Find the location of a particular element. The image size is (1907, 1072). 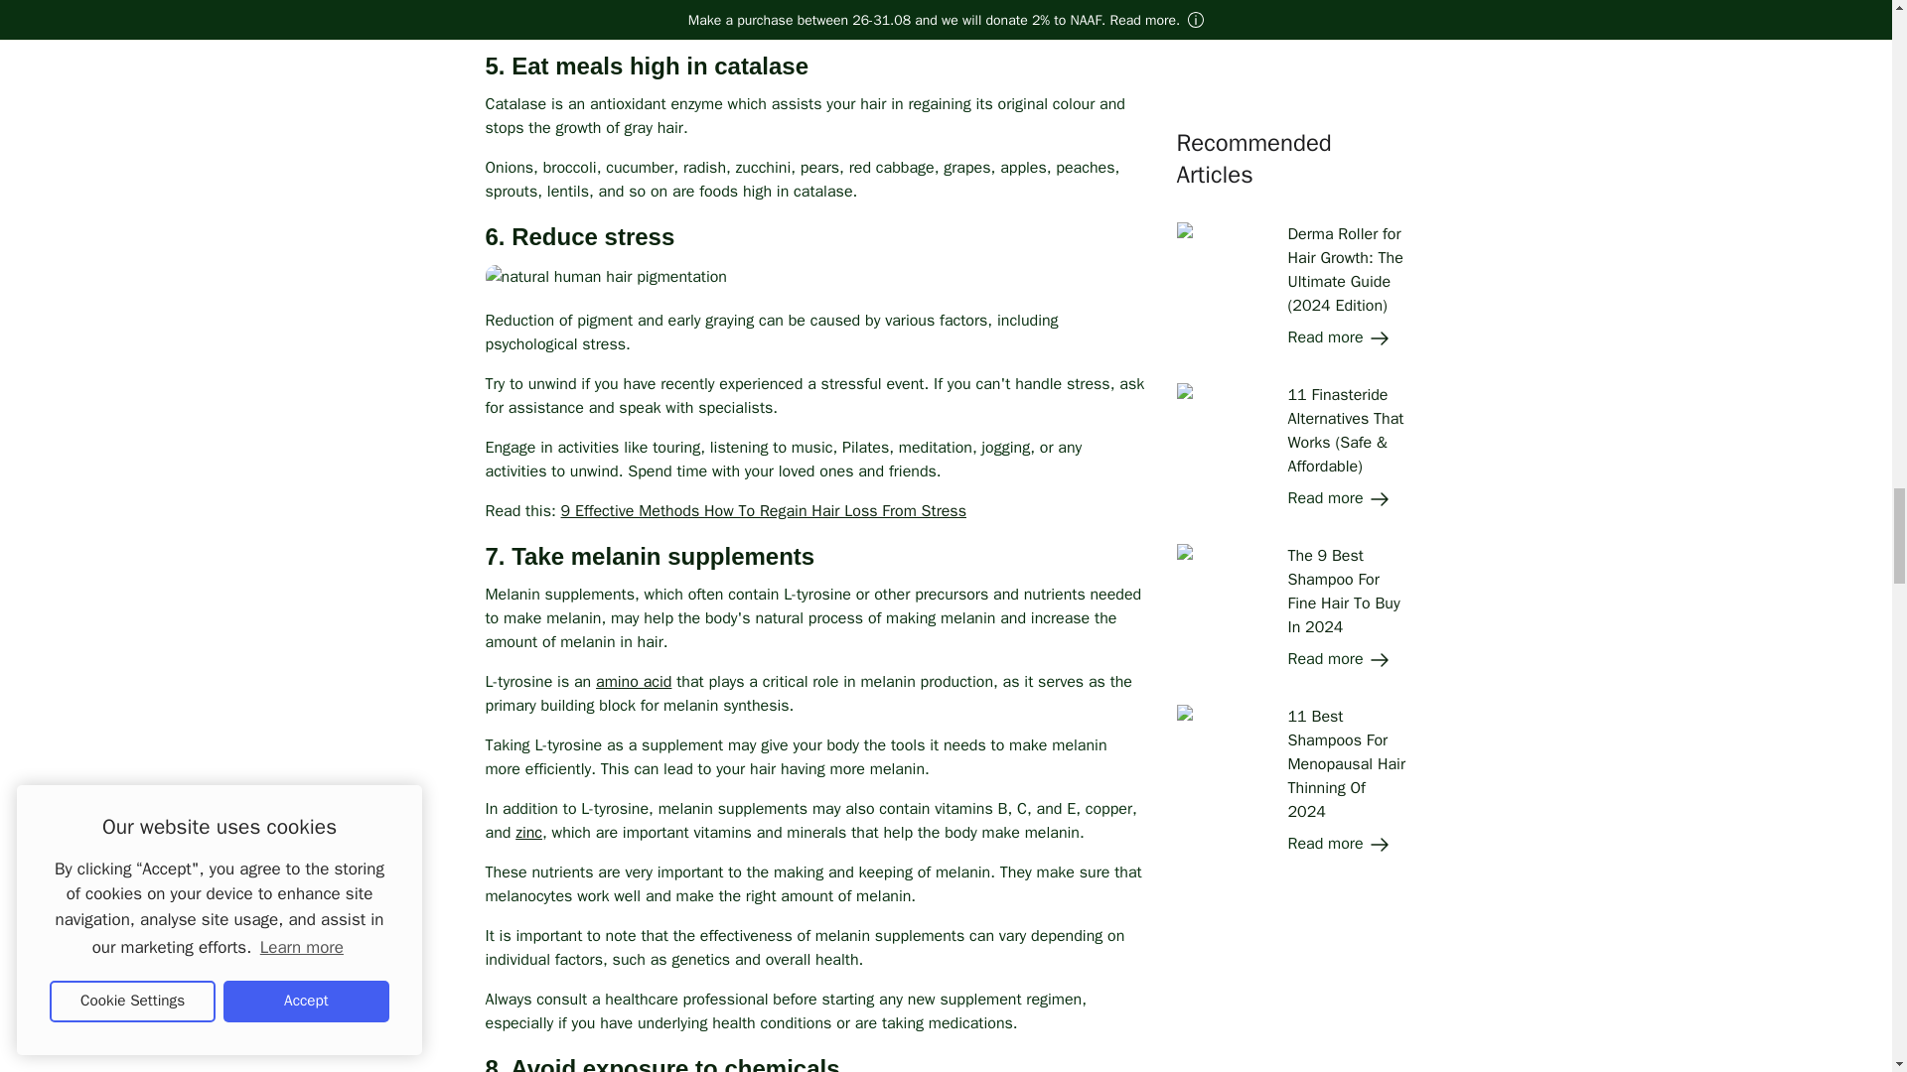

zinc is located at coordinates (528, 832).